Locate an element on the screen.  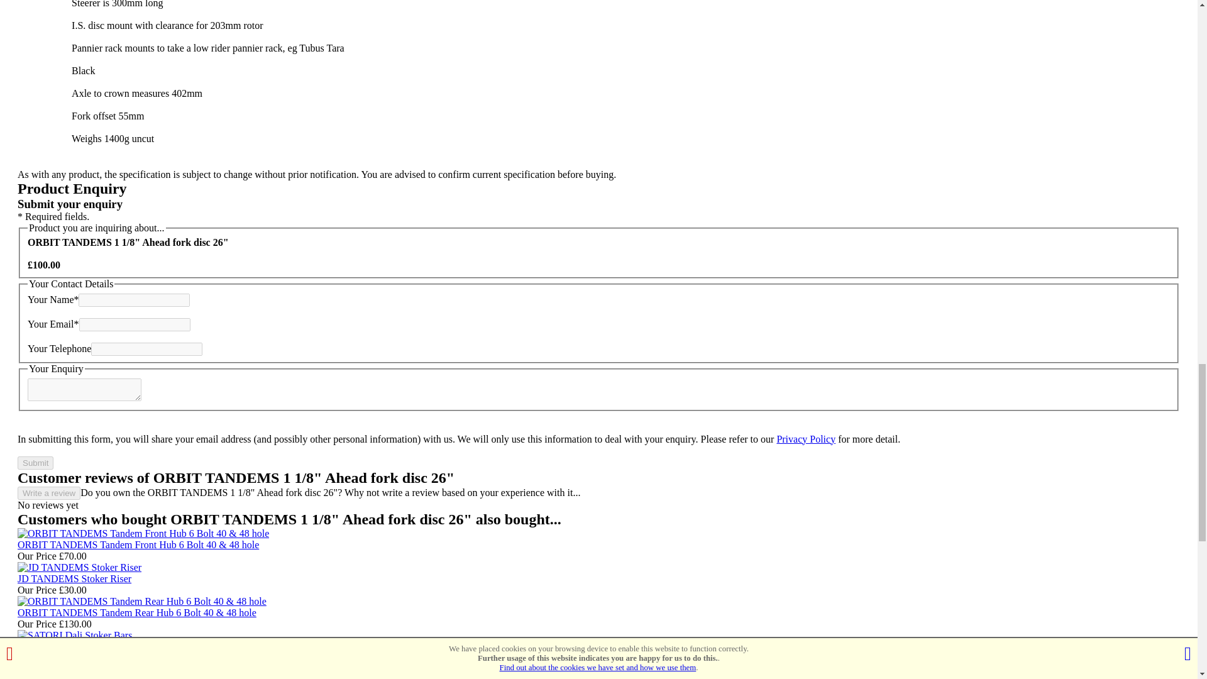
Submit is located at coordinates (35, 463).